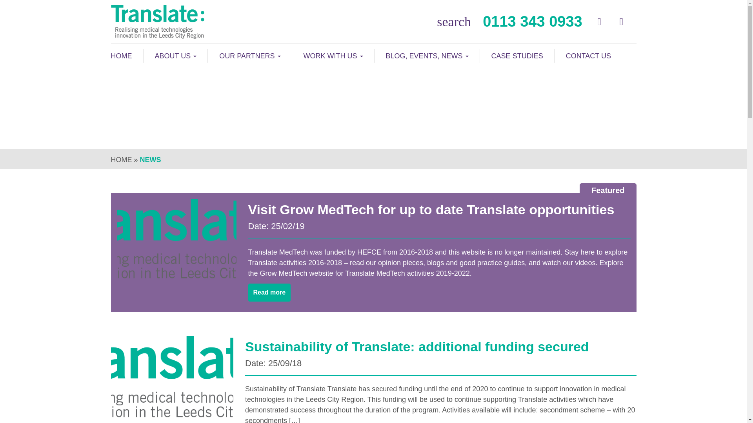 The image size is (753, 423). What do you see at coordinates (582, 56) in the screenshot?
I see `CONTACT US` at bounding box center [582, 56].